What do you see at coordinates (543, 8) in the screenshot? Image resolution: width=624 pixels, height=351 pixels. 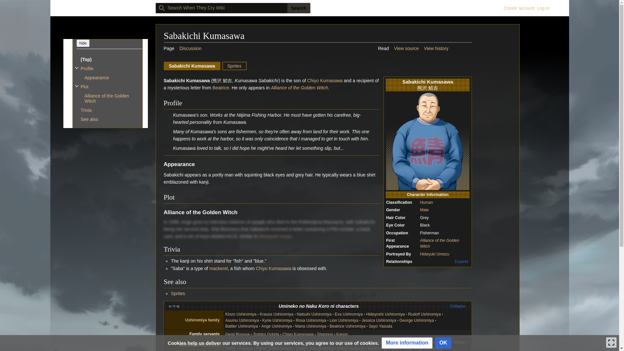 I see `Log in` at bounding box center [543, 8].